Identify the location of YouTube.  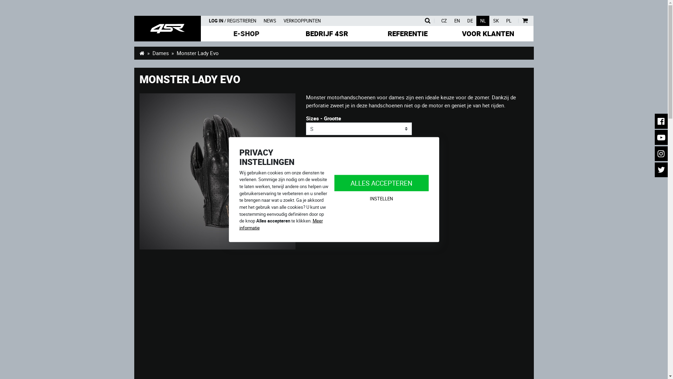
(661, 138).